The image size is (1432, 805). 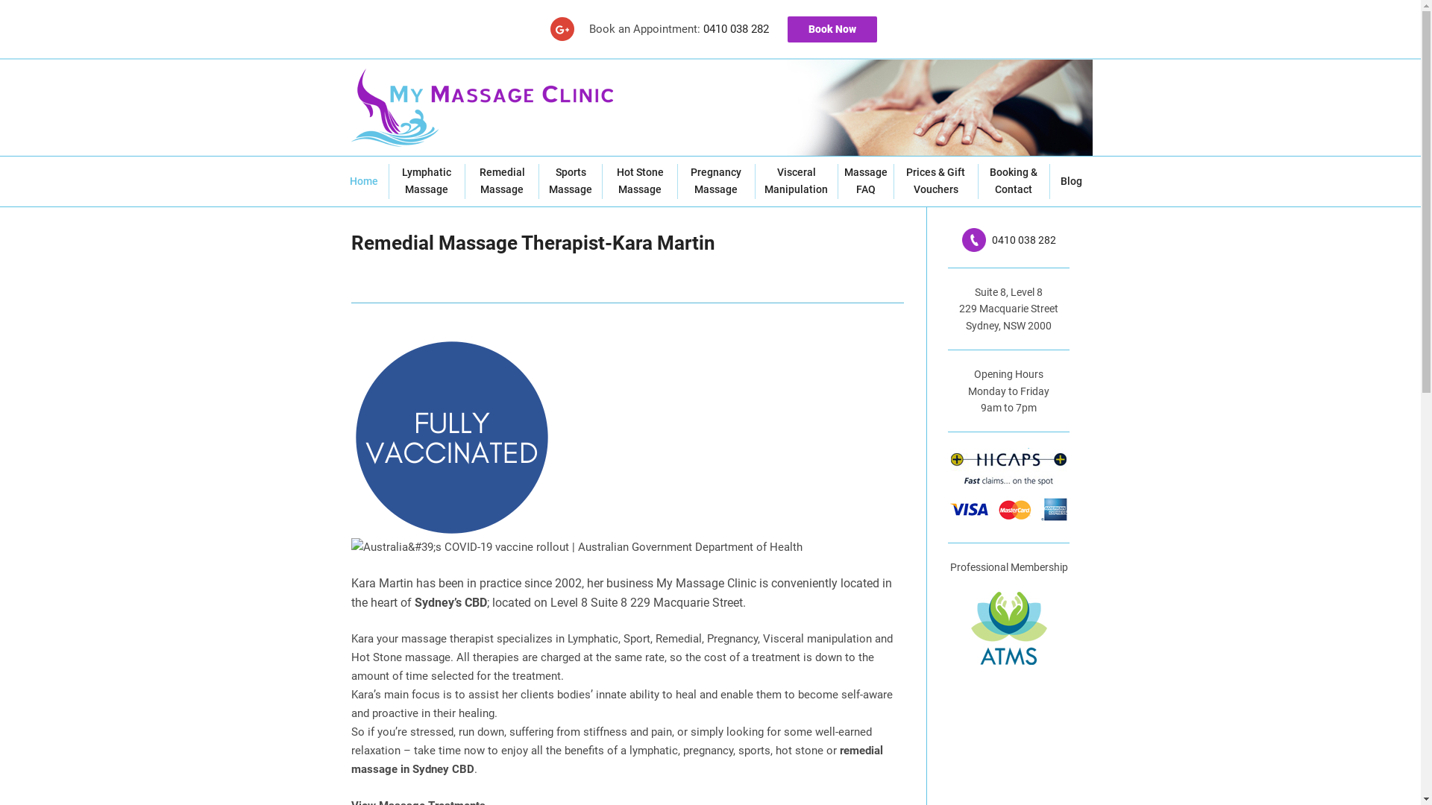 What do you see at coordinates (936, 181) in the screenshot?
I see `Prices & Gift Vouchers` at bounding box center [936, 181].